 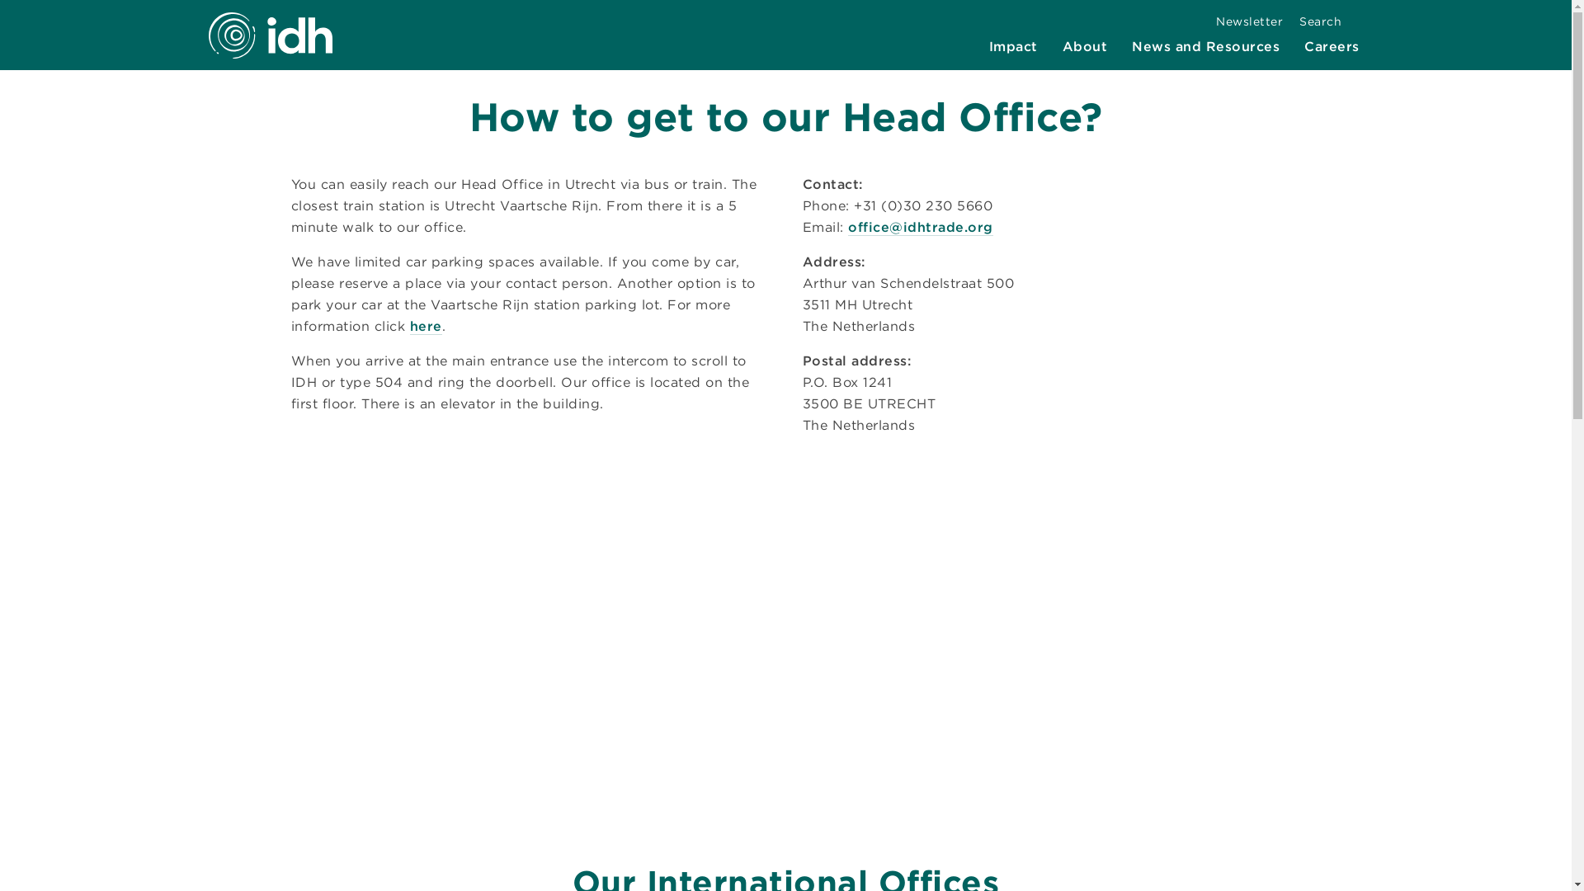 What do you see at coordinates (1249, 21) in the screenshot?
I see `Newsletter` at bounding box center [1249, 21].